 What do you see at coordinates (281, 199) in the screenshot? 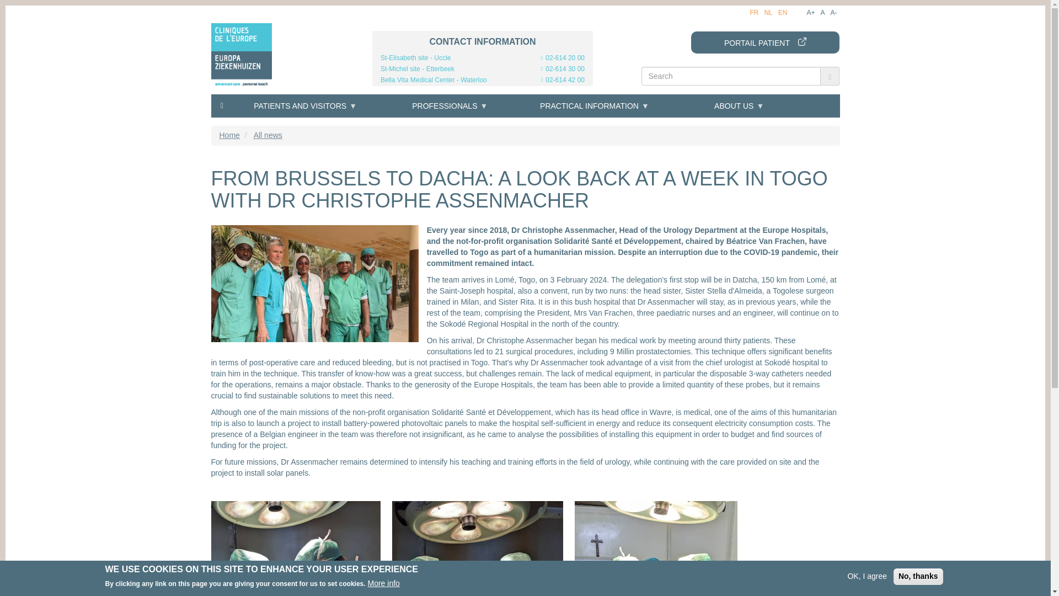
I see `OUR MEDICAL AND PARAMEDICAL DEPARTMENTS` at bounding box center [281, 199].